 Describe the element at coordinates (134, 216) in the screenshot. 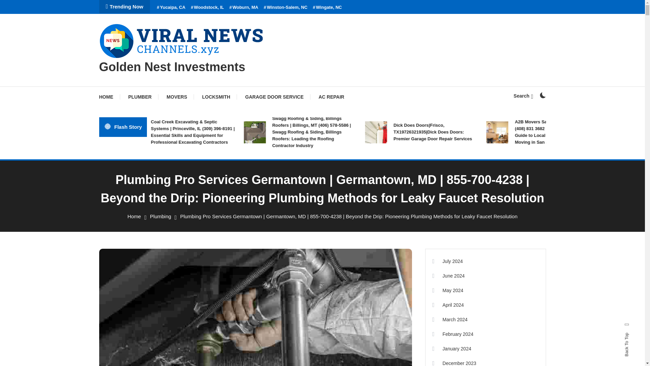

I see `Home` at that location.